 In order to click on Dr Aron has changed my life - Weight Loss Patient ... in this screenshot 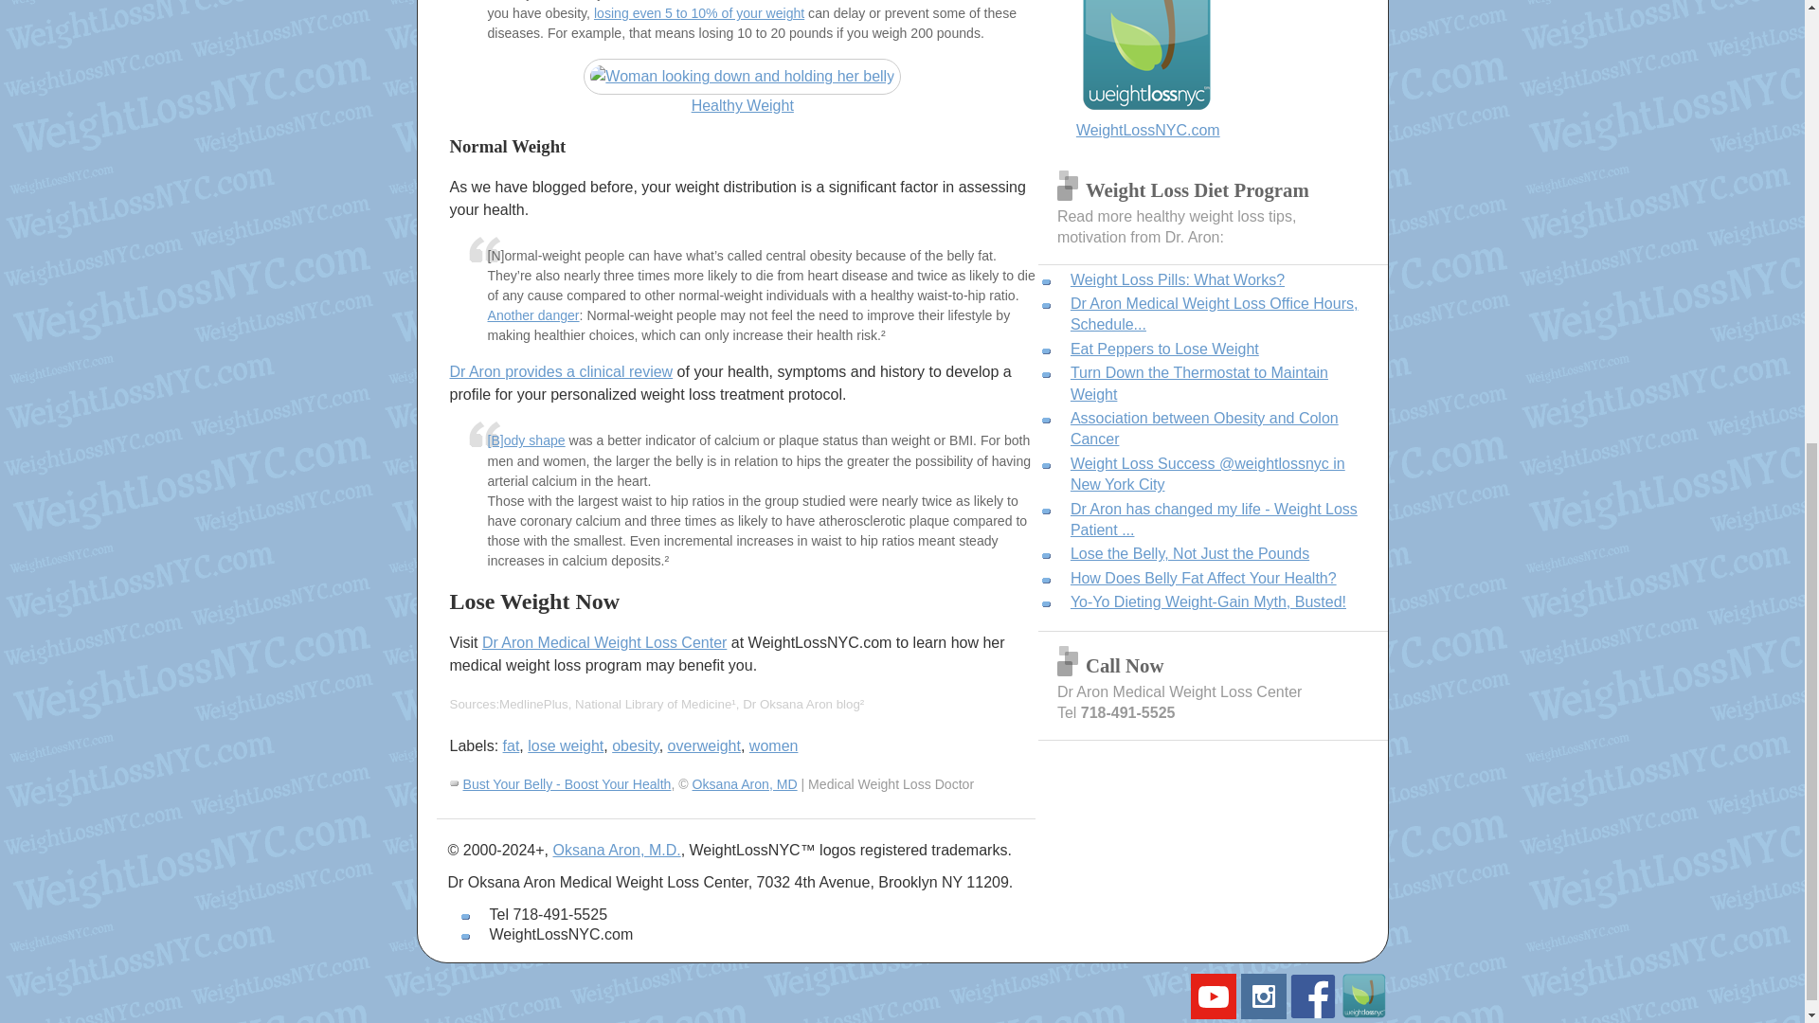, I will do `click(1214, 519)`.